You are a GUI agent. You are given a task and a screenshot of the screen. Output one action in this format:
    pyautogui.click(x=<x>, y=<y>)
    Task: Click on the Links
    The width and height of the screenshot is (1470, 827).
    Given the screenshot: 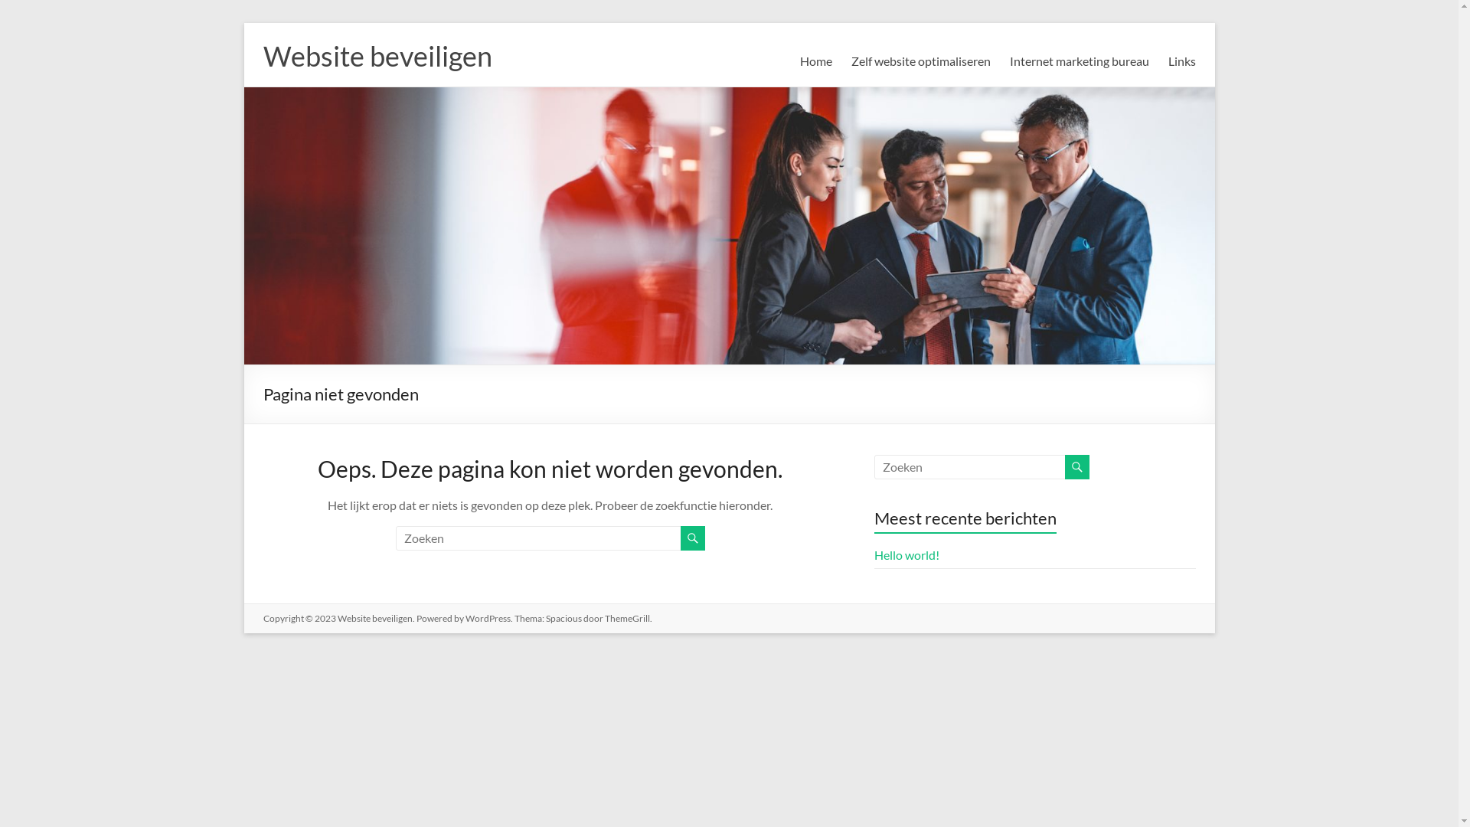 What is the action you would take?
    pyautogui.click(x=1182, y=61)
    